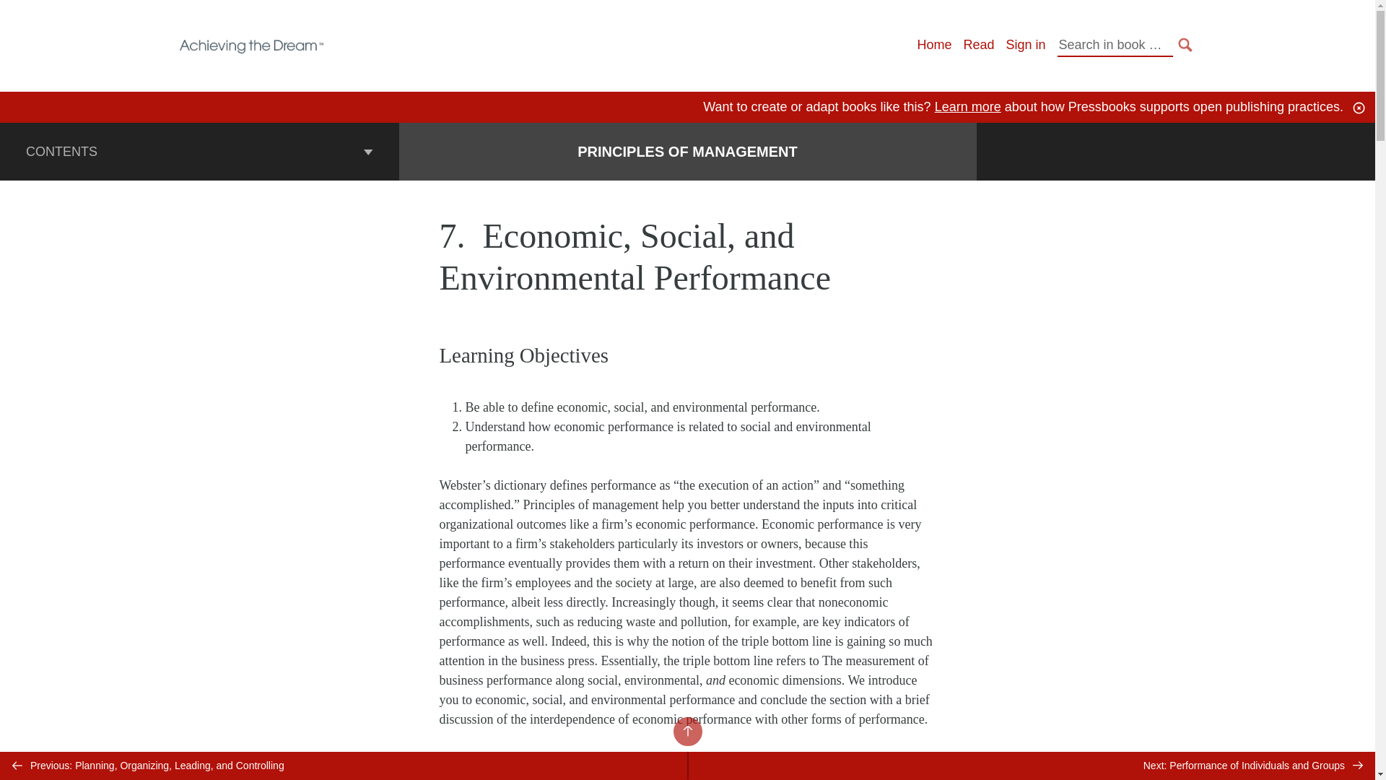 The height and width of the screenshot is (780, 1386). I want to click on Previous: Planning, Organizing, Leading, and Controlling, so click(344, 766).